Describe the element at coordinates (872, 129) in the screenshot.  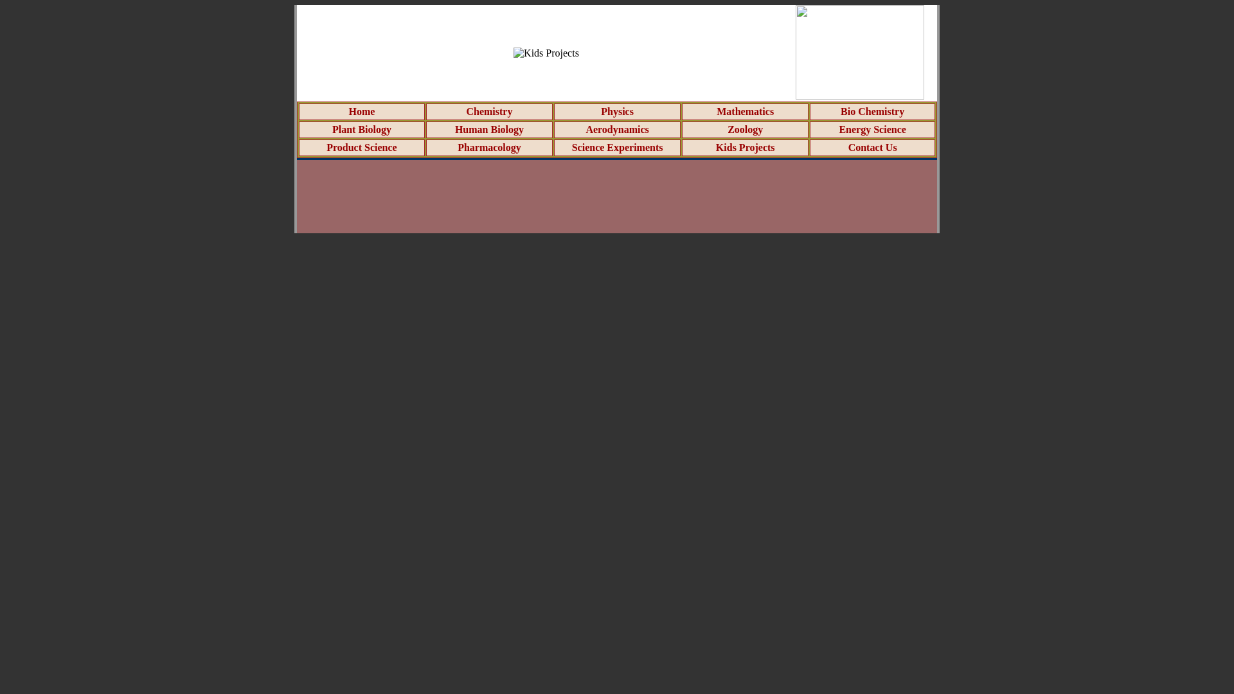
I see `Energy Science` at that location.